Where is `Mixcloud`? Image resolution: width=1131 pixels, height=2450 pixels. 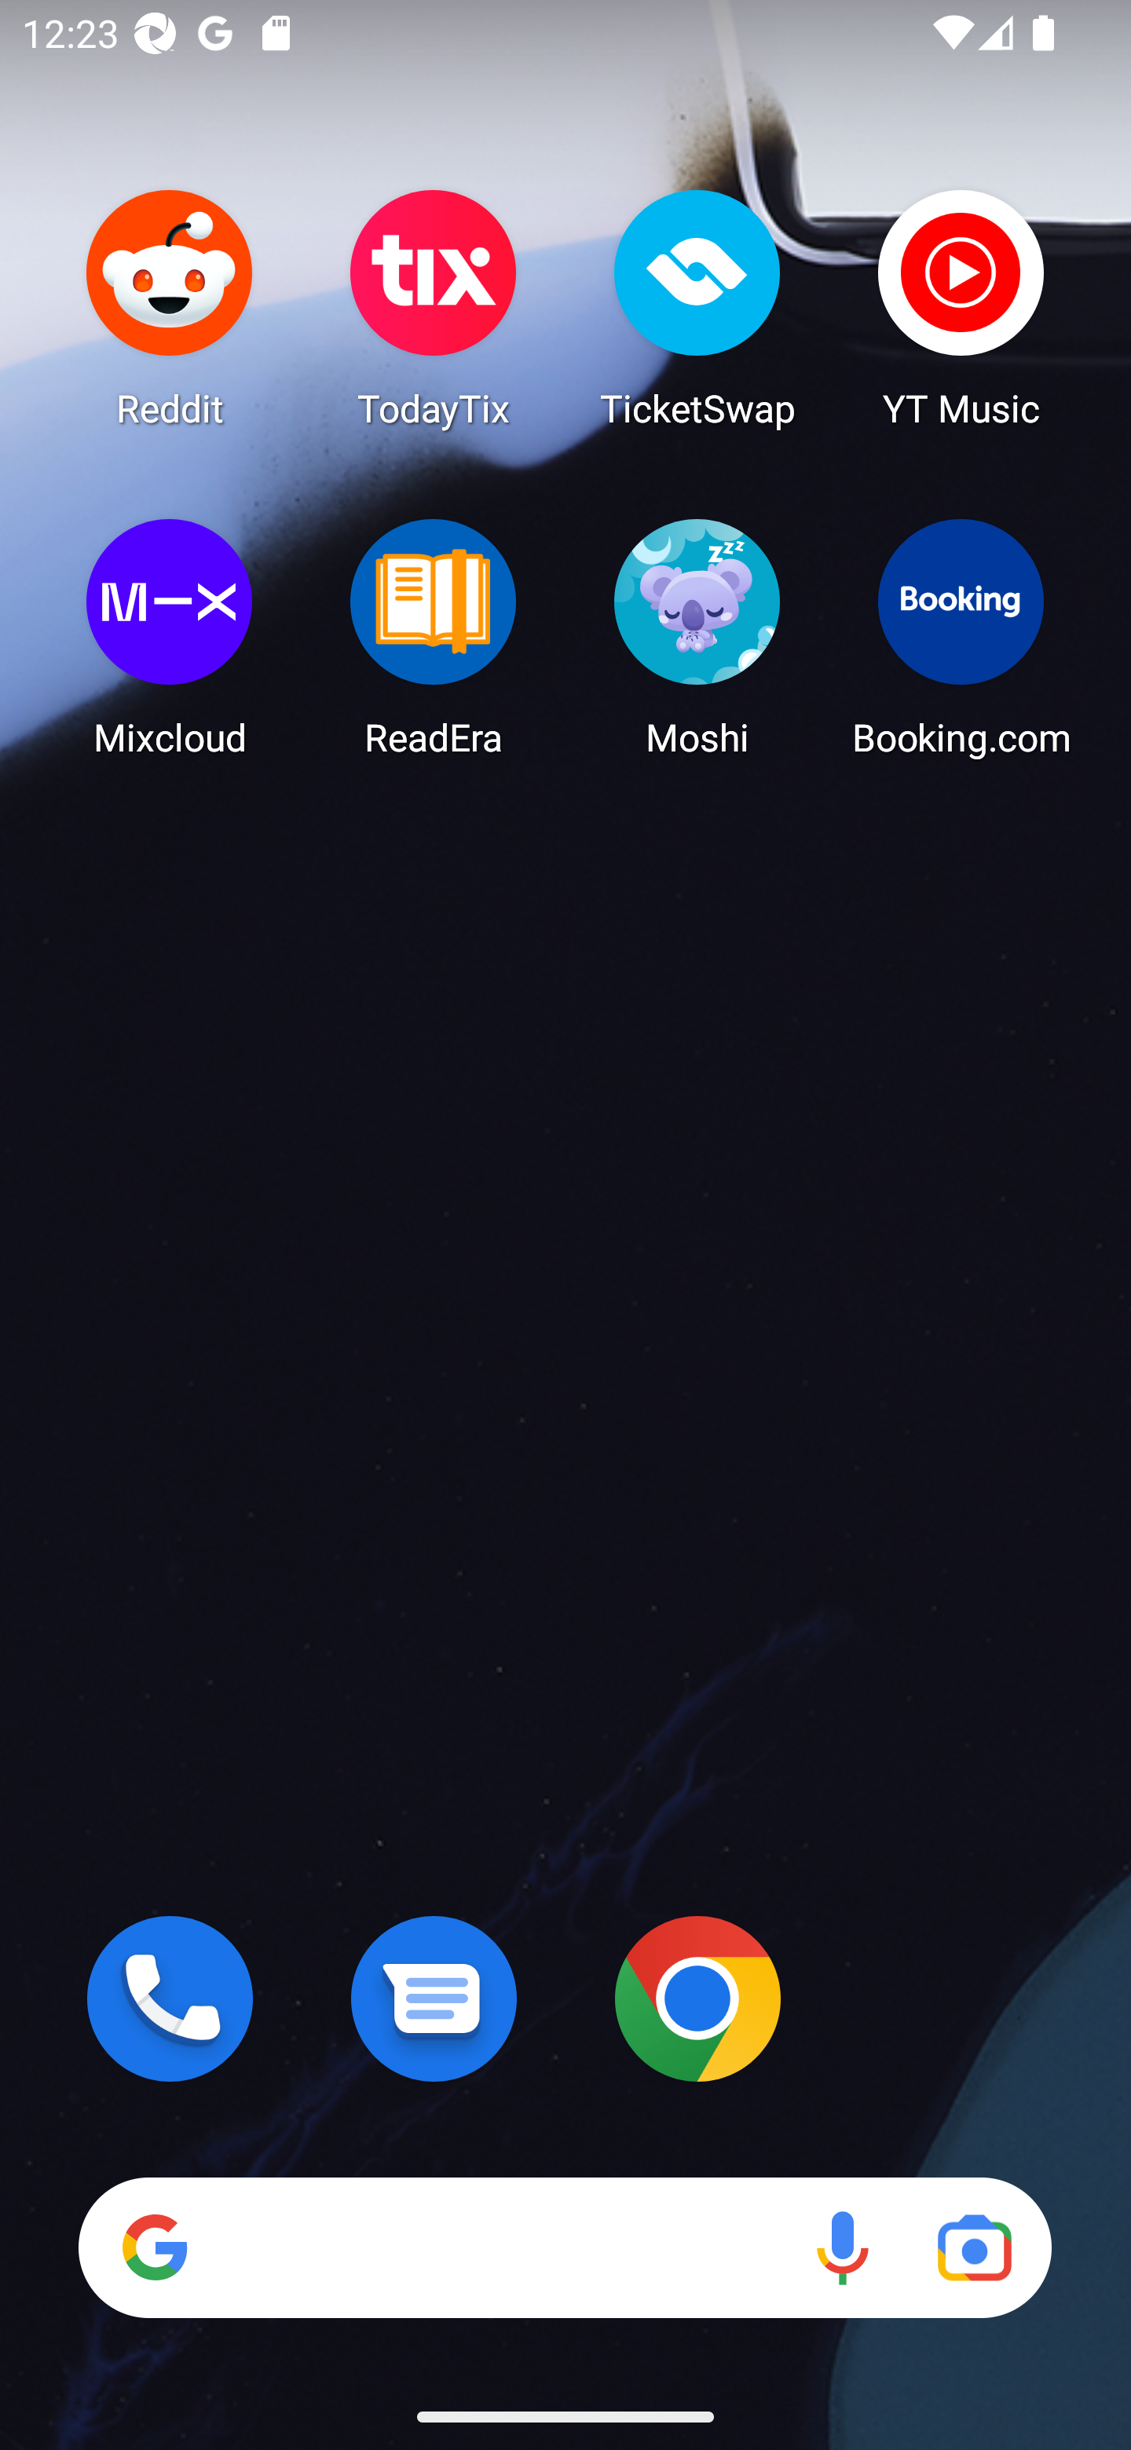
Mixcloud is located at coordinates (170, 637).